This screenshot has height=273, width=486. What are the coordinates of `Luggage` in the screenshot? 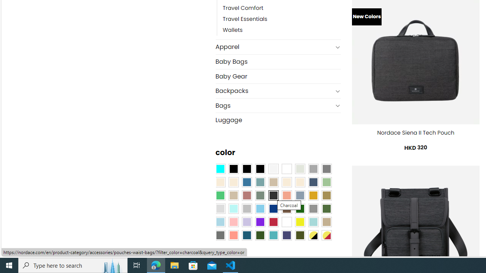 It's located at (278, 120).